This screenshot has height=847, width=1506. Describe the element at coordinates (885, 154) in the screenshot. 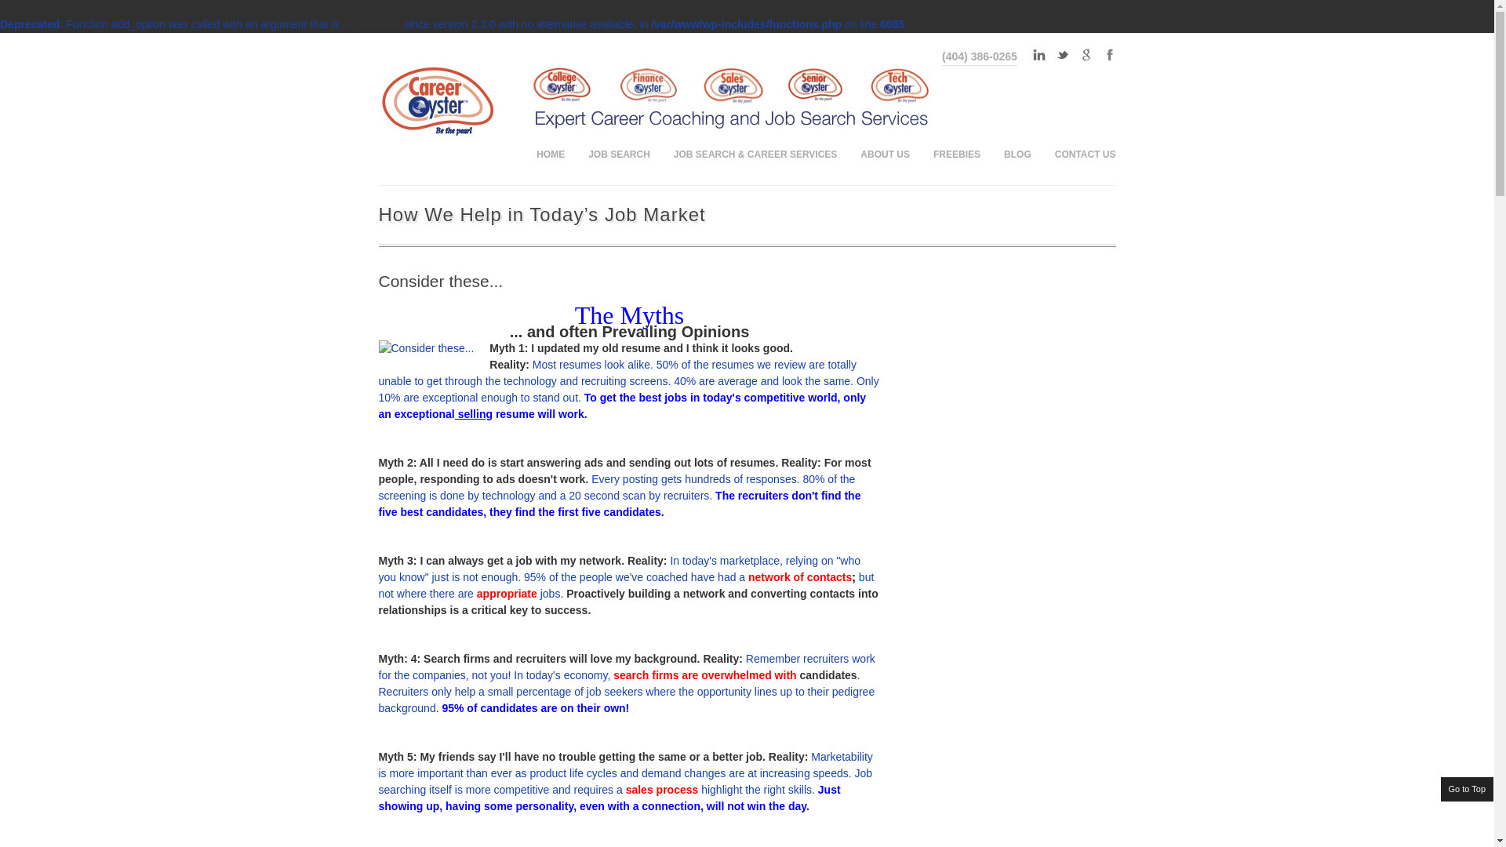

I see `ABOUT US` at that location.